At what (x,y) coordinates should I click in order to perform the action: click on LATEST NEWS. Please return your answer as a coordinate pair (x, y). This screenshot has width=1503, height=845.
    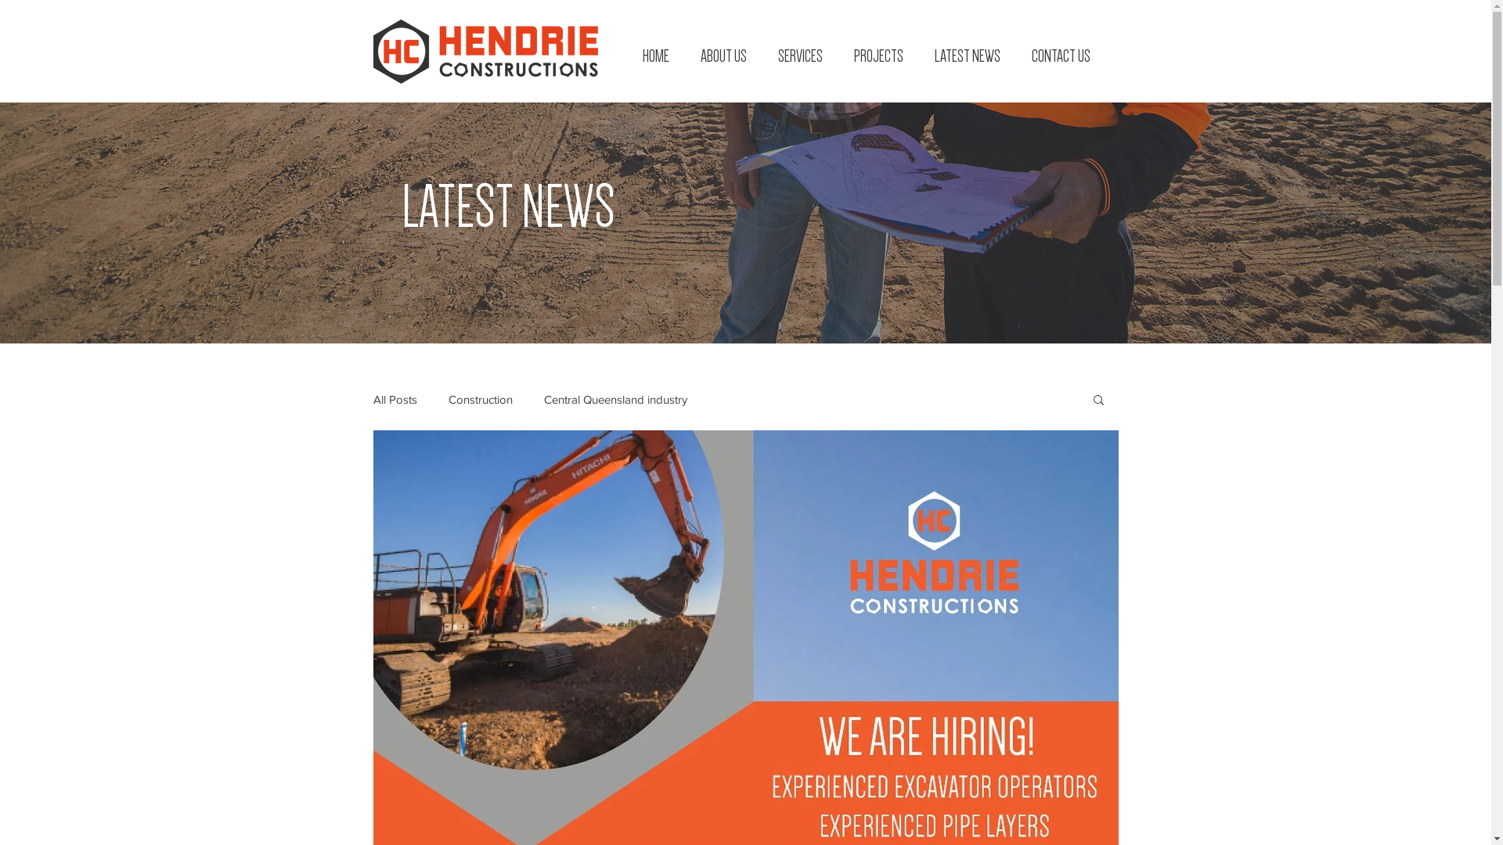
    Looking at the image, I should click on (968, 56).